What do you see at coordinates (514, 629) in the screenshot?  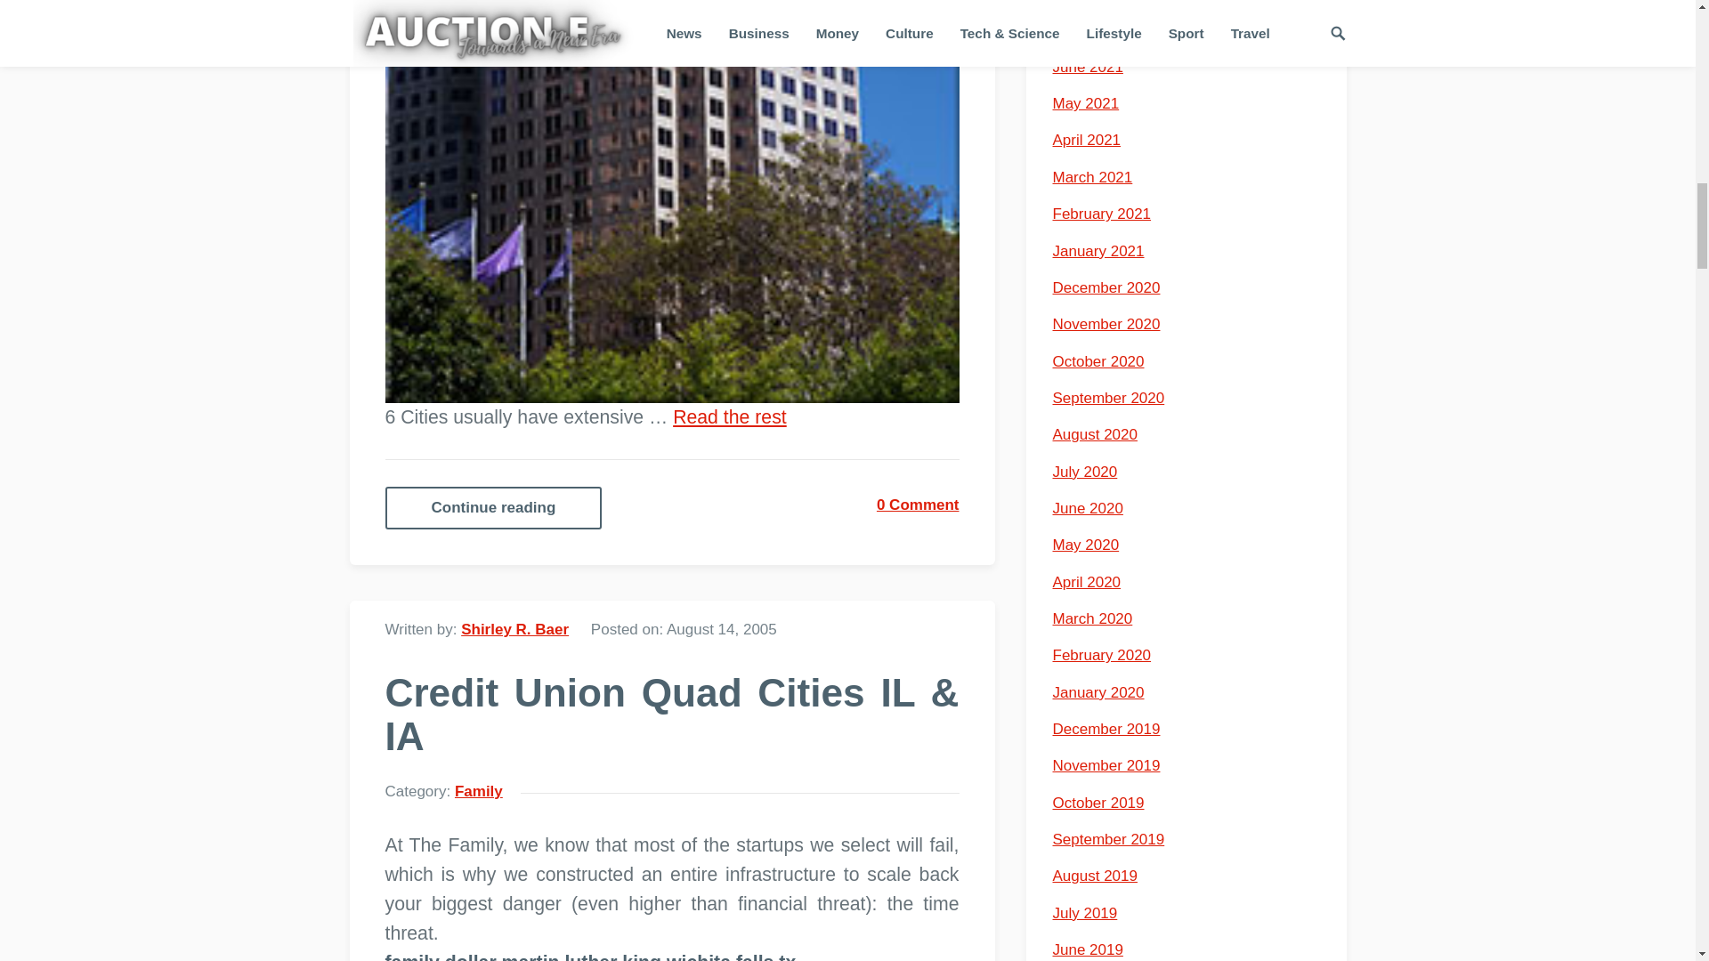 I see `Posts by Shirley R. Baer` at bounding box center [514, 629].